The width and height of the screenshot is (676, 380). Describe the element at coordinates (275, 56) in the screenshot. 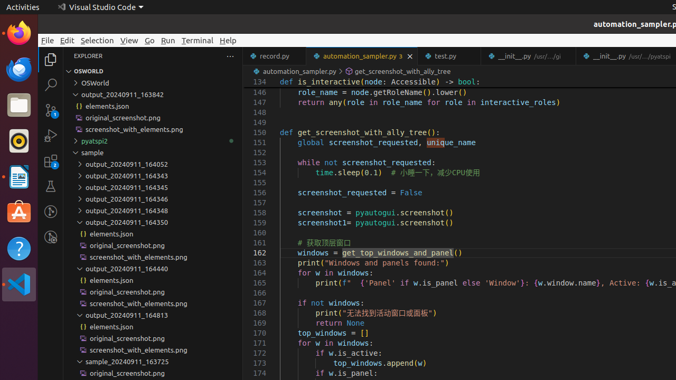

I see `record.py` at that location.